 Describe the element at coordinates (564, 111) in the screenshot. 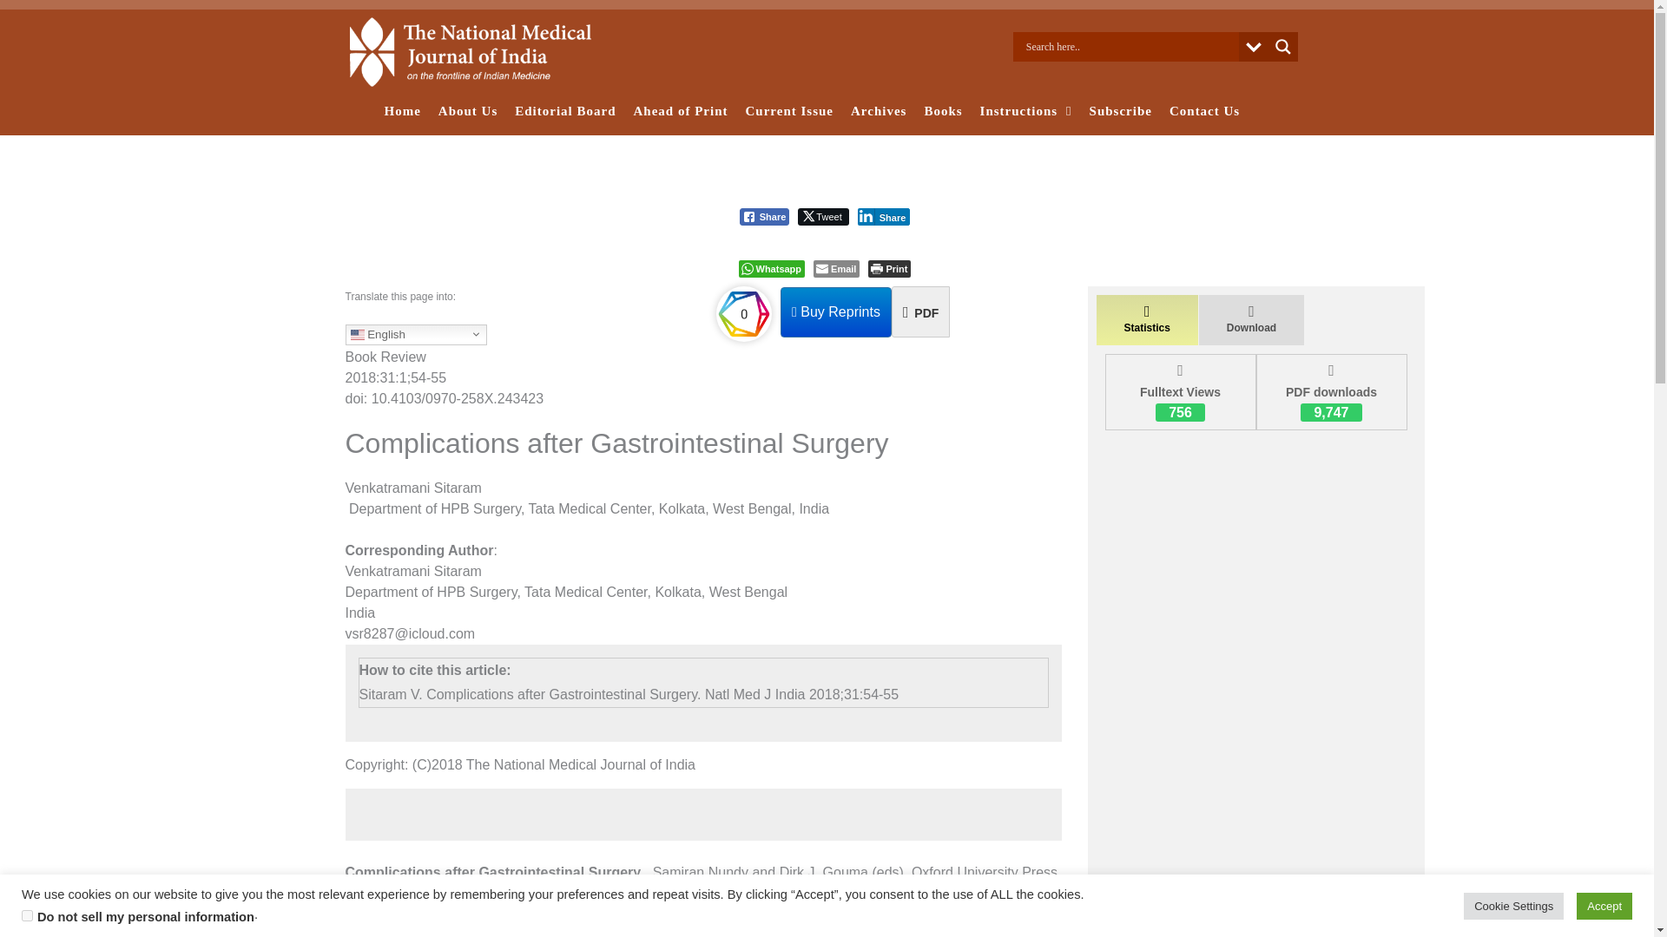

I see `Editorial Board` at that location.